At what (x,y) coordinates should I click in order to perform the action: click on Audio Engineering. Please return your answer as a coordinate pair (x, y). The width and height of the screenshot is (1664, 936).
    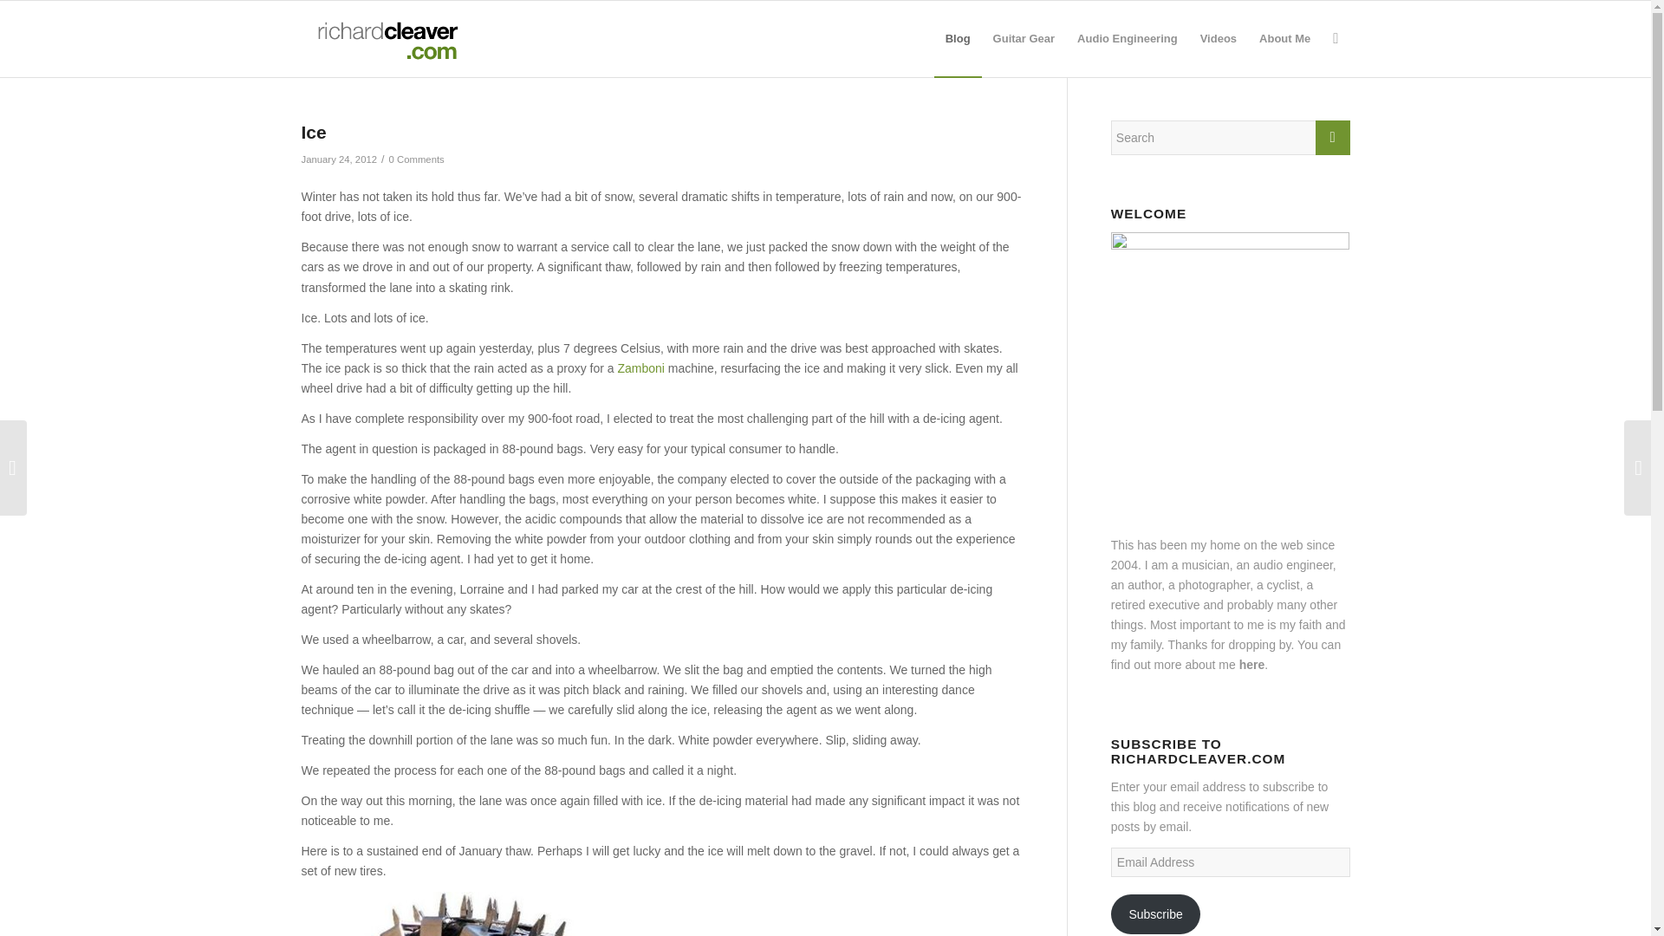
    Looking at the image, I should click on (1128, 38).